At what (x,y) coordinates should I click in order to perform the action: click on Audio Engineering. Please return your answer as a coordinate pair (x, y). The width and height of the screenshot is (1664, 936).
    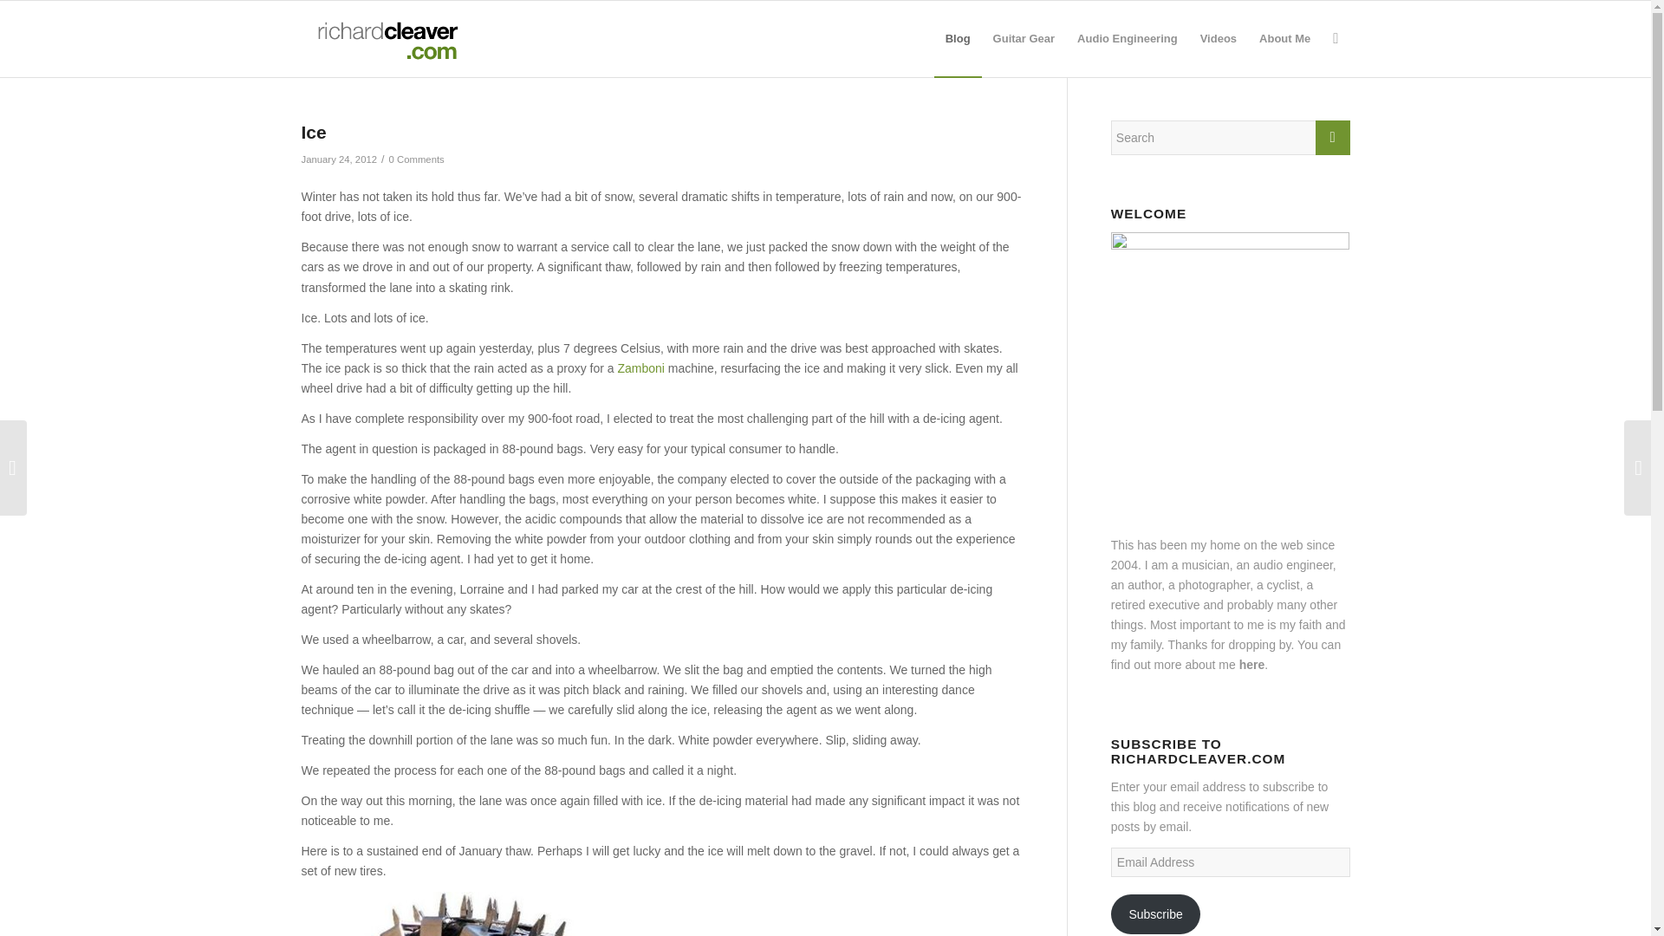
    Looking at the image, I should click on (1128, 38).